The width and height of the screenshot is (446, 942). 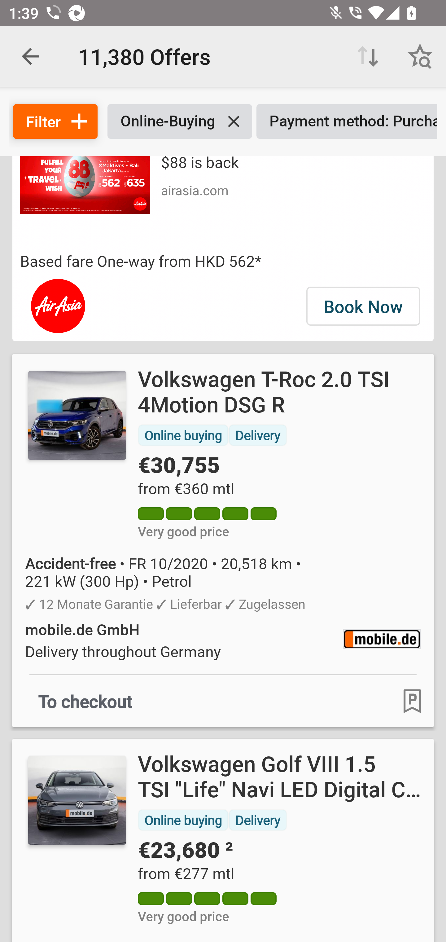 I want to click on Book Now, so click(x=363, y=306).